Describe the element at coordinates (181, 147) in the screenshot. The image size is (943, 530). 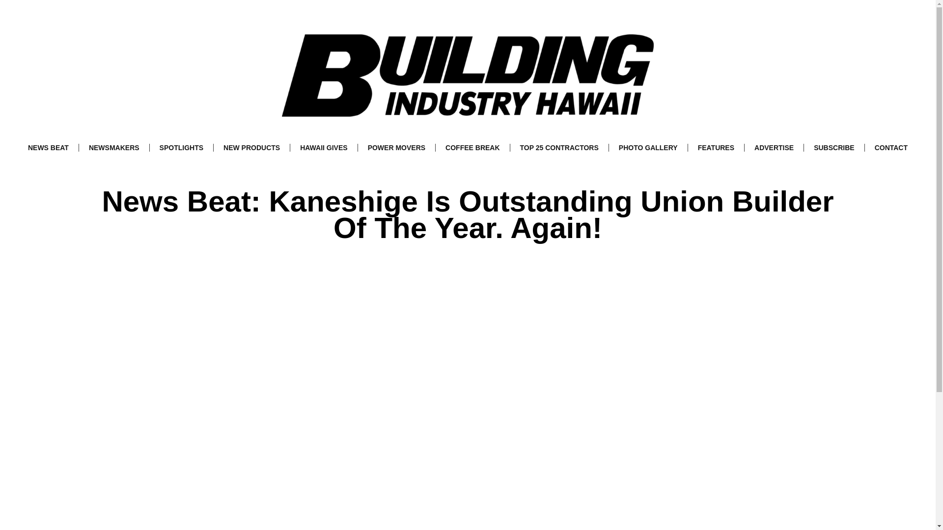
I see `SPOTLIGHTS` at that location.